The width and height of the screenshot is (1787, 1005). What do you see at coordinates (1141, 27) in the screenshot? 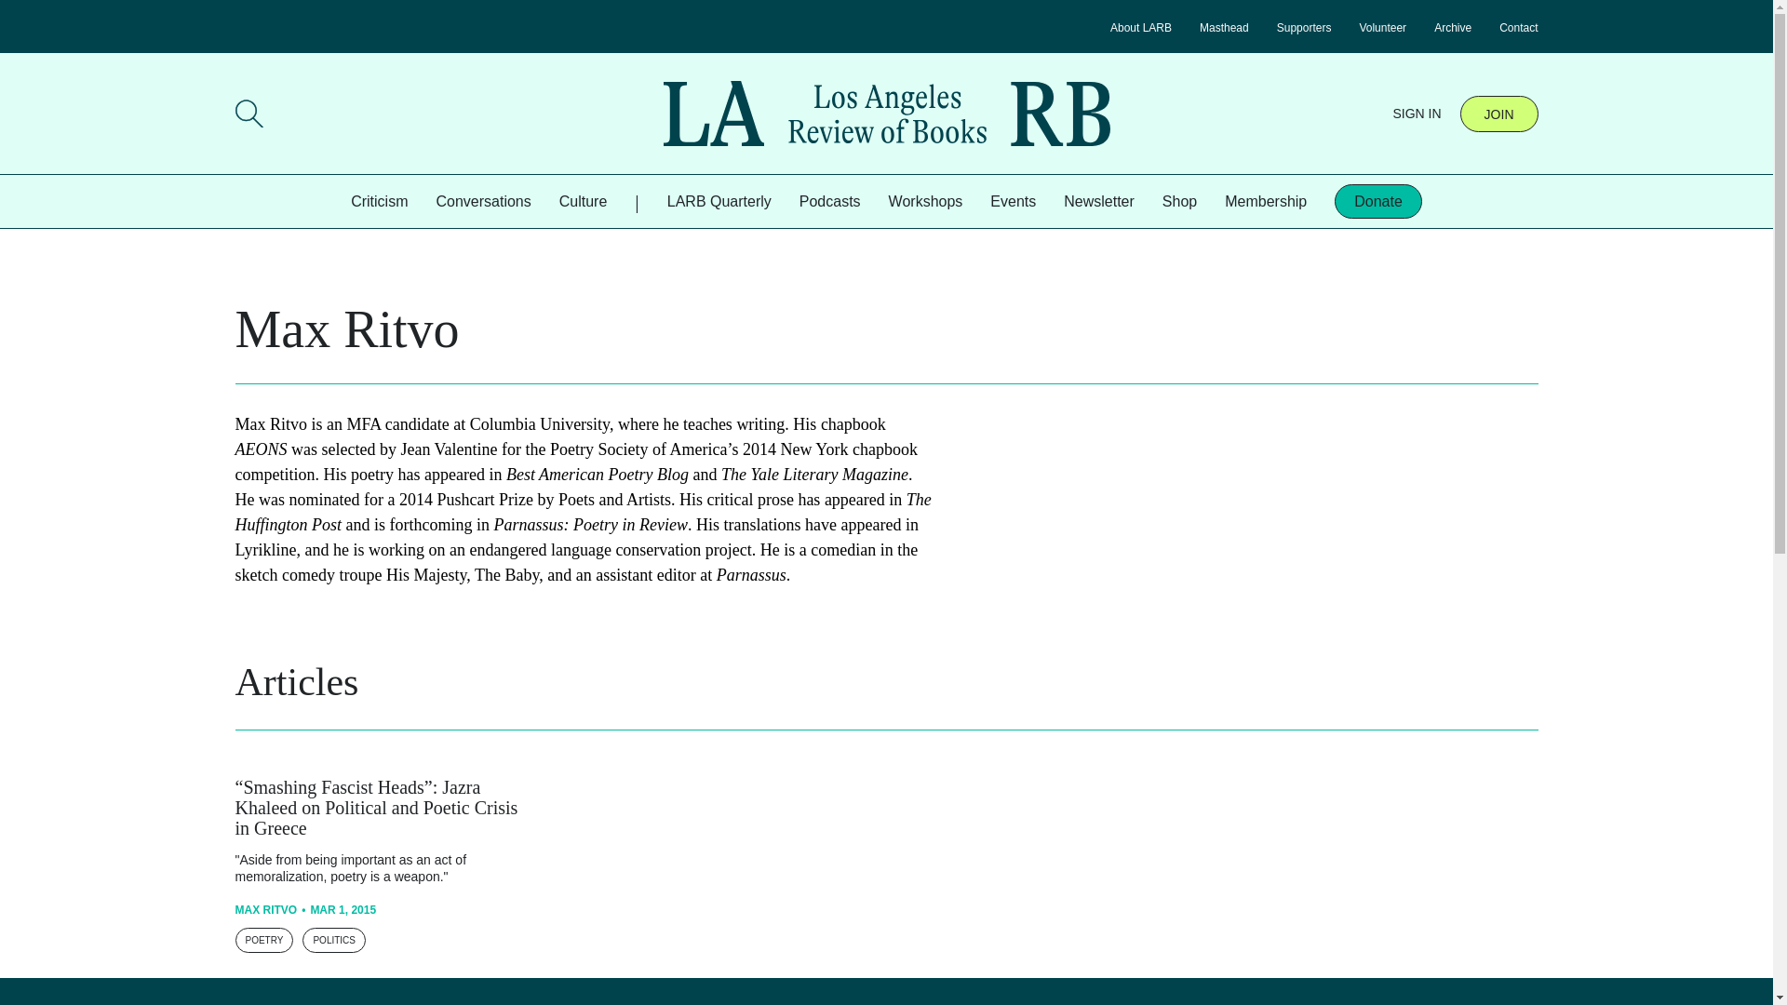
I see `About LARB` at bounding box center [1141, 27].